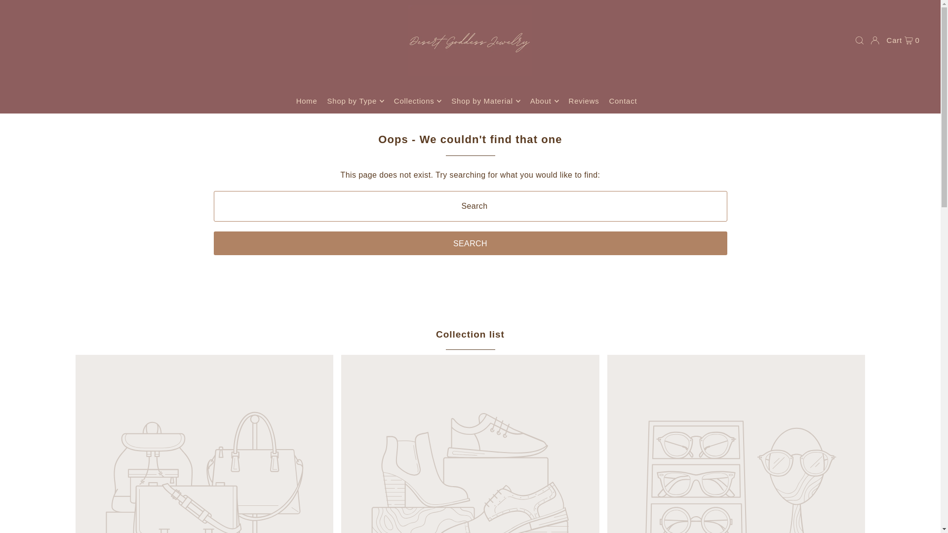  Describe the element at coordinates (903, 39) in the screenshot. I see `Cart` at that location.